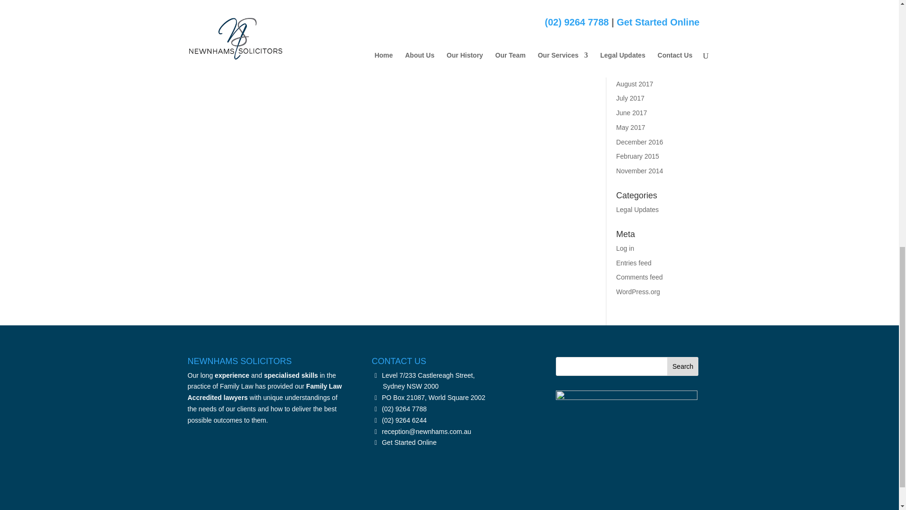 Image resolution: width=906 pixels, height=510 pixels. Describe the element at coordinates (682, 366) in the screenshot. I see `Search` at that location.